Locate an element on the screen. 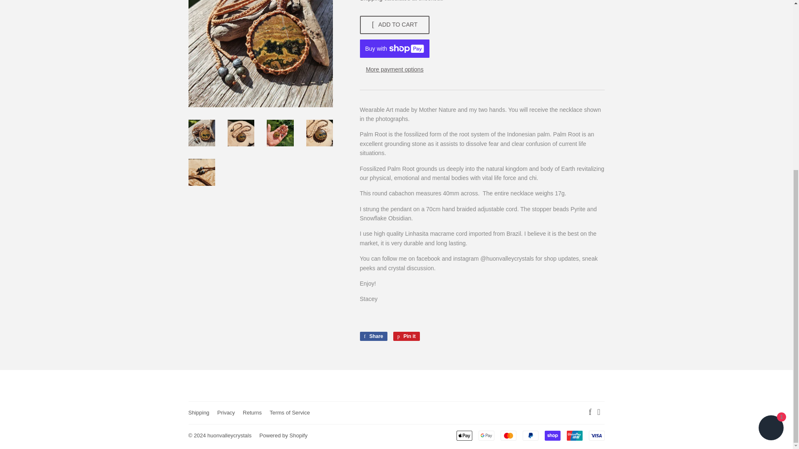 This screenshot has height=449, width=799. Shipping is located at coordinates (574, 435).